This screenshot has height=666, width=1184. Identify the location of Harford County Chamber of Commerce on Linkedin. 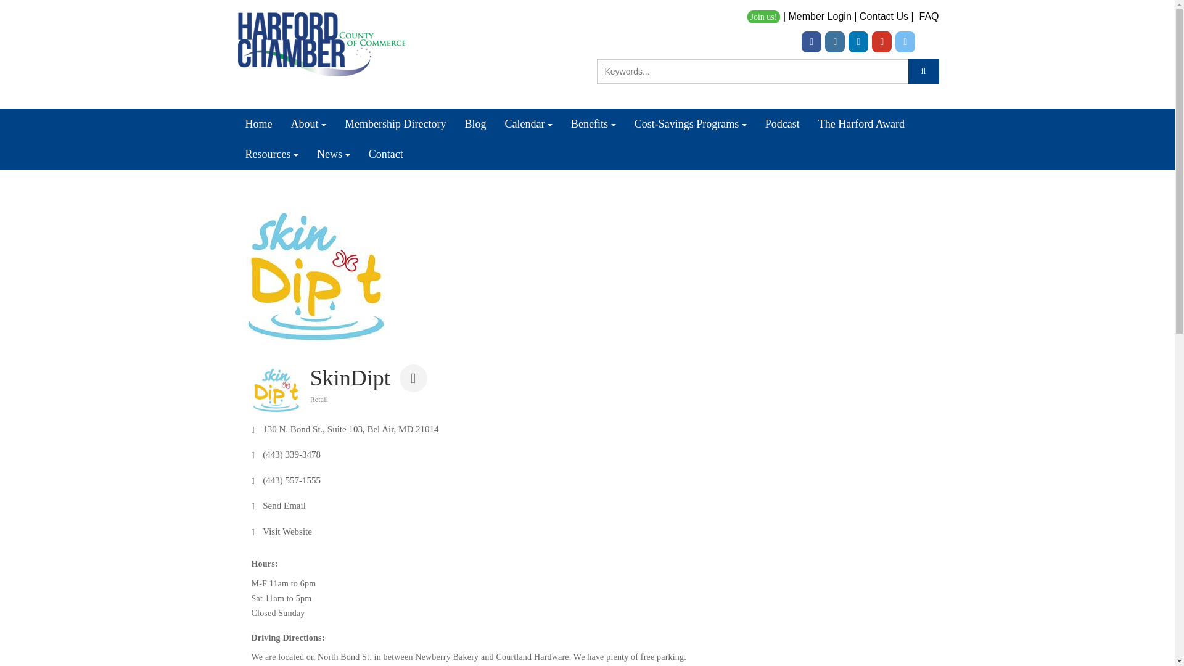
(858, 42).